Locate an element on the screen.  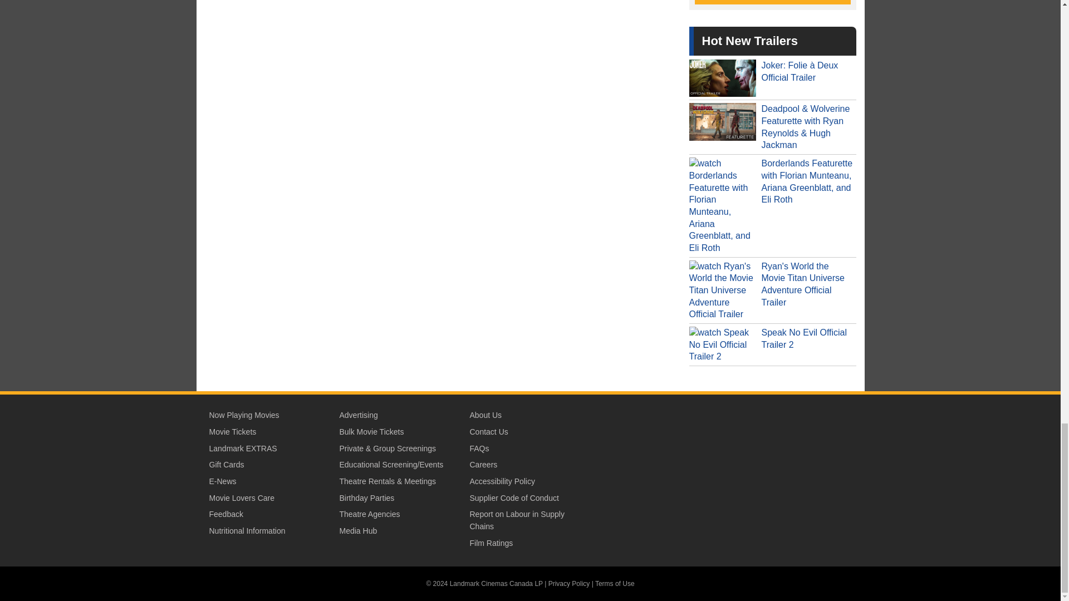
Speak No Evil Official Trailer 2 is located at coordinates (773, 344).